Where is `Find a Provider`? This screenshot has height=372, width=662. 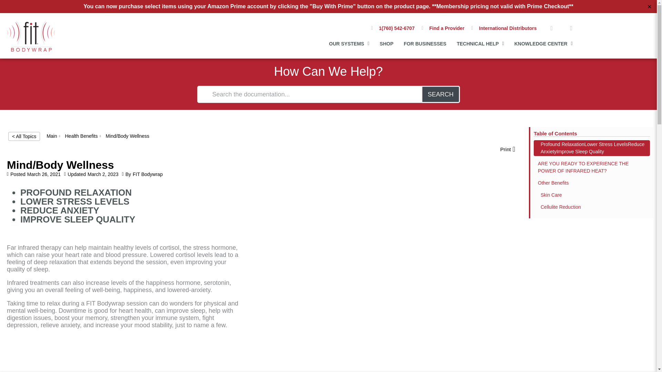 Find a Provider is located at coordinates (442, 28).